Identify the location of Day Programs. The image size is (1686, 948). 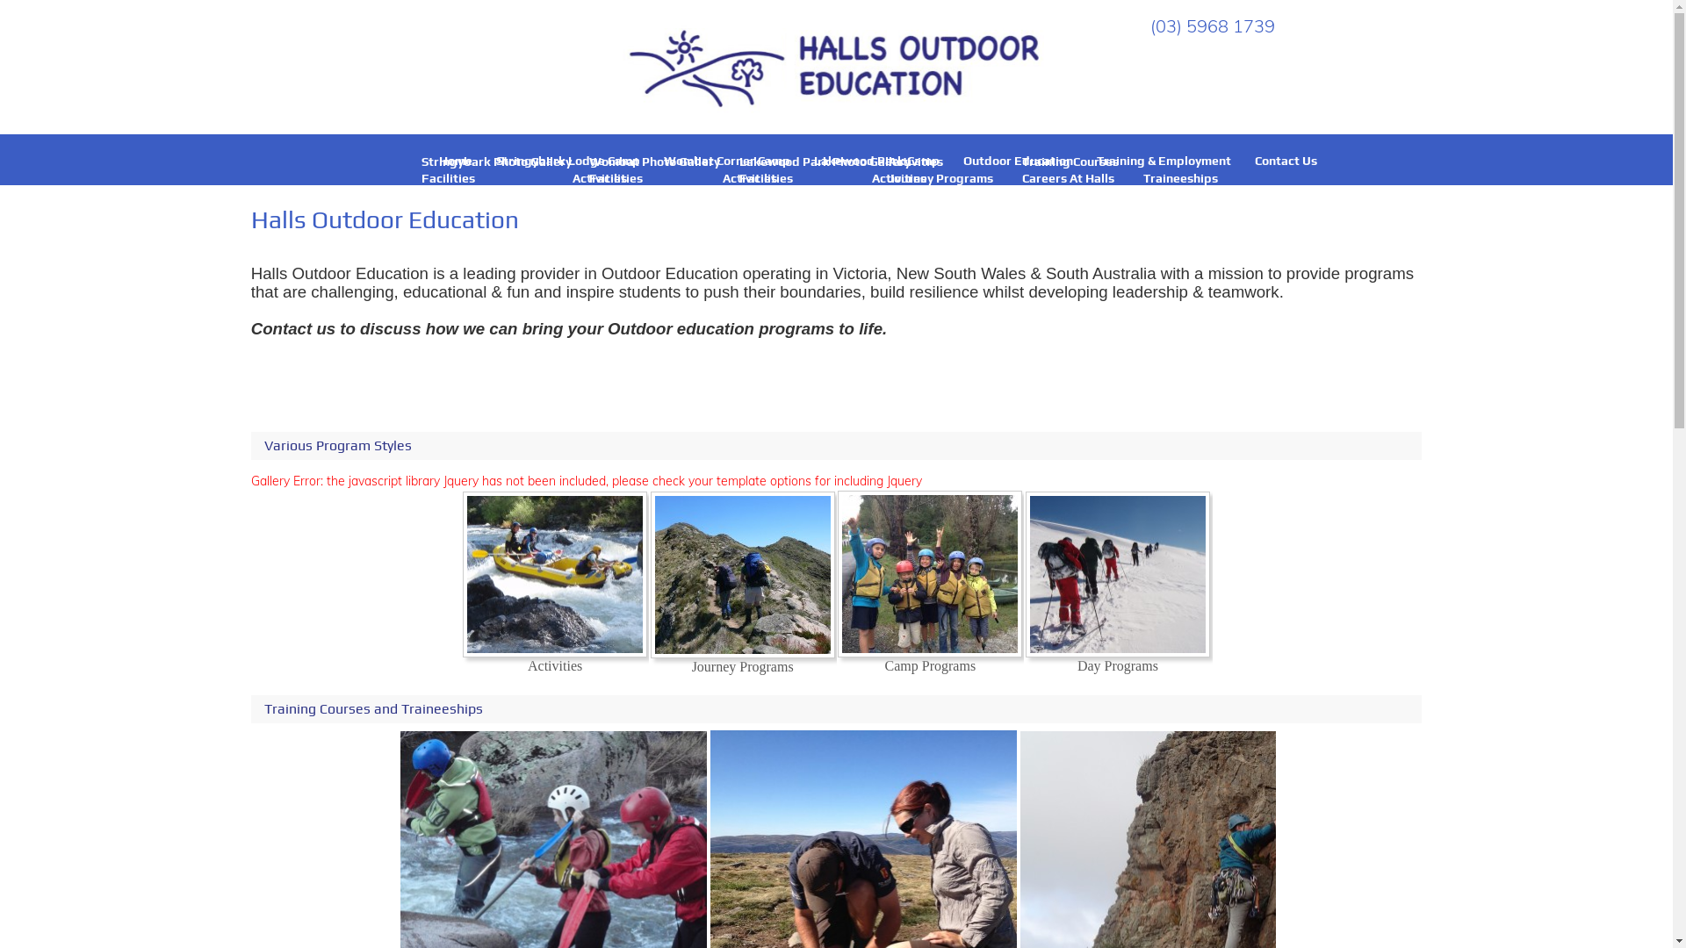
(929, 212).